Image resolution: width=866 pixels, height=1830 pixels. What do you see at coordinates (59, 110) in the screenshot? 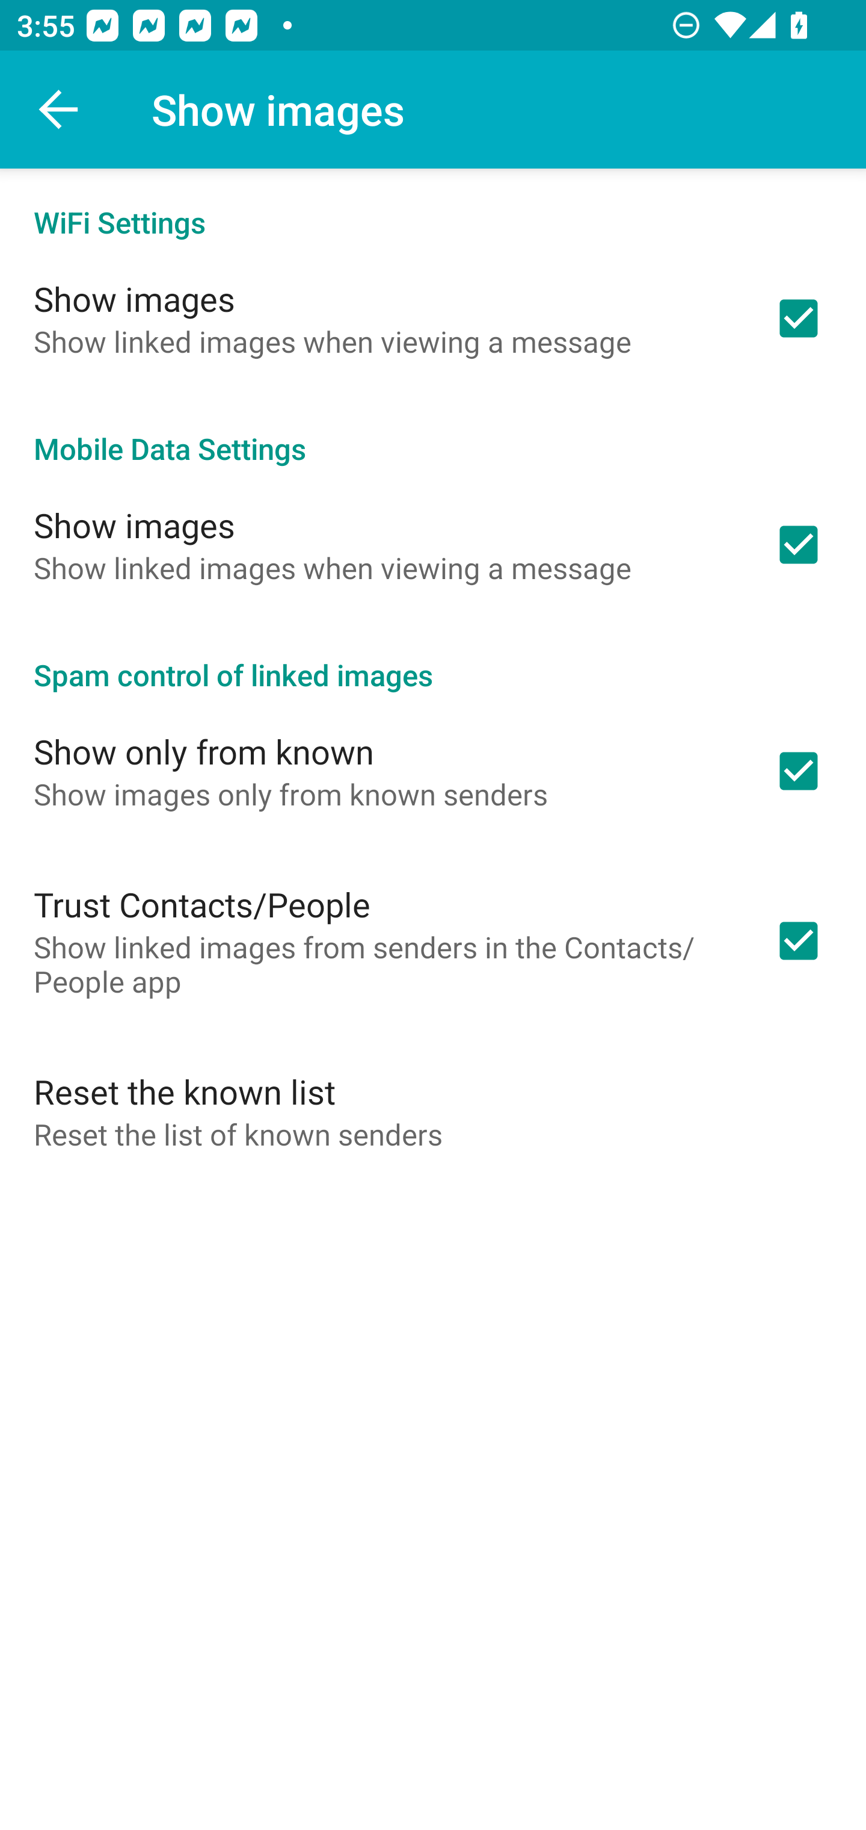
I see `Navigate up` at bounding box center [59, 110].